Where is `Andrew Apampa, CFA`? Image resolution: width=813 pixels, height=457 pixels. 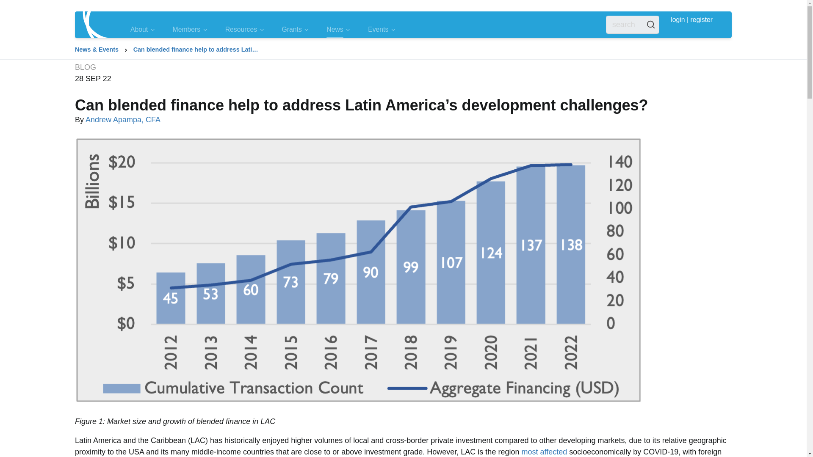
Andrew Apampa, CFA is located at coordinates (123, 119).